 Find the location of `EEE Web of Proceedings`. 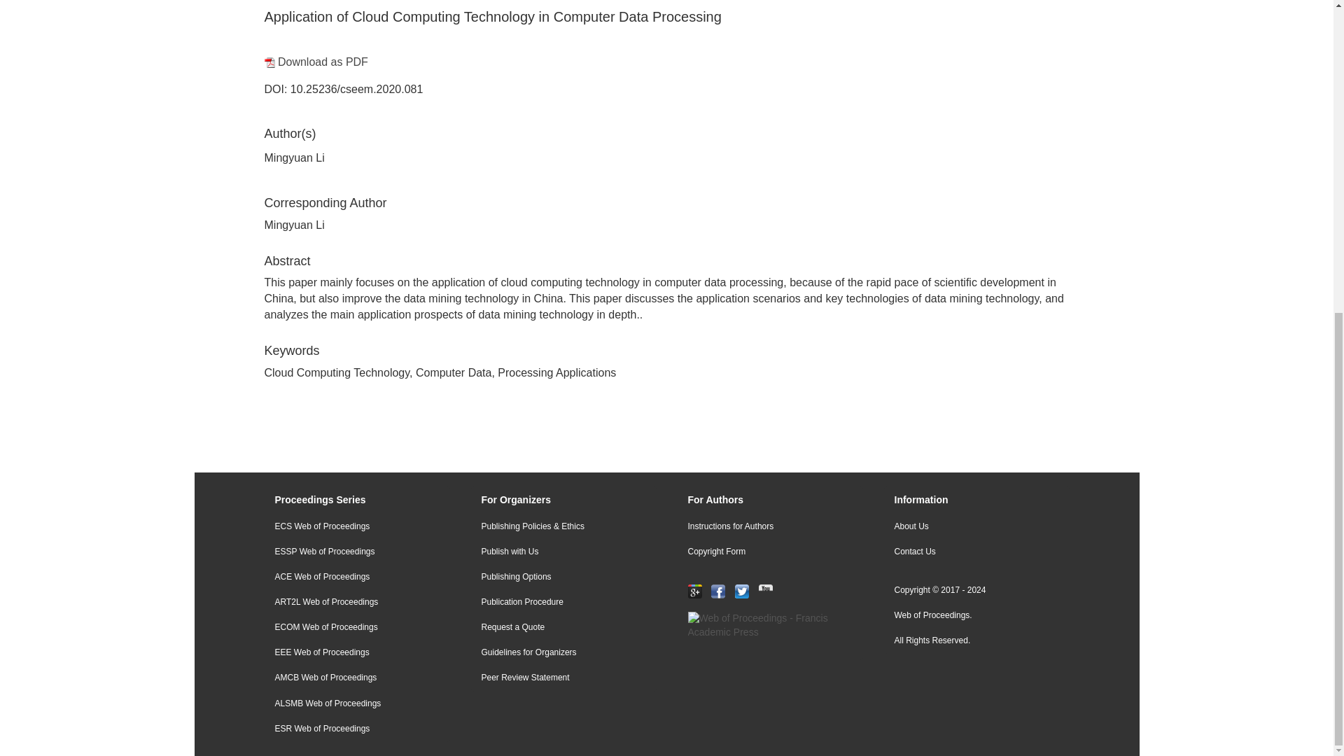

EEE Web of Proceedings is located at coordinates (357, 652).